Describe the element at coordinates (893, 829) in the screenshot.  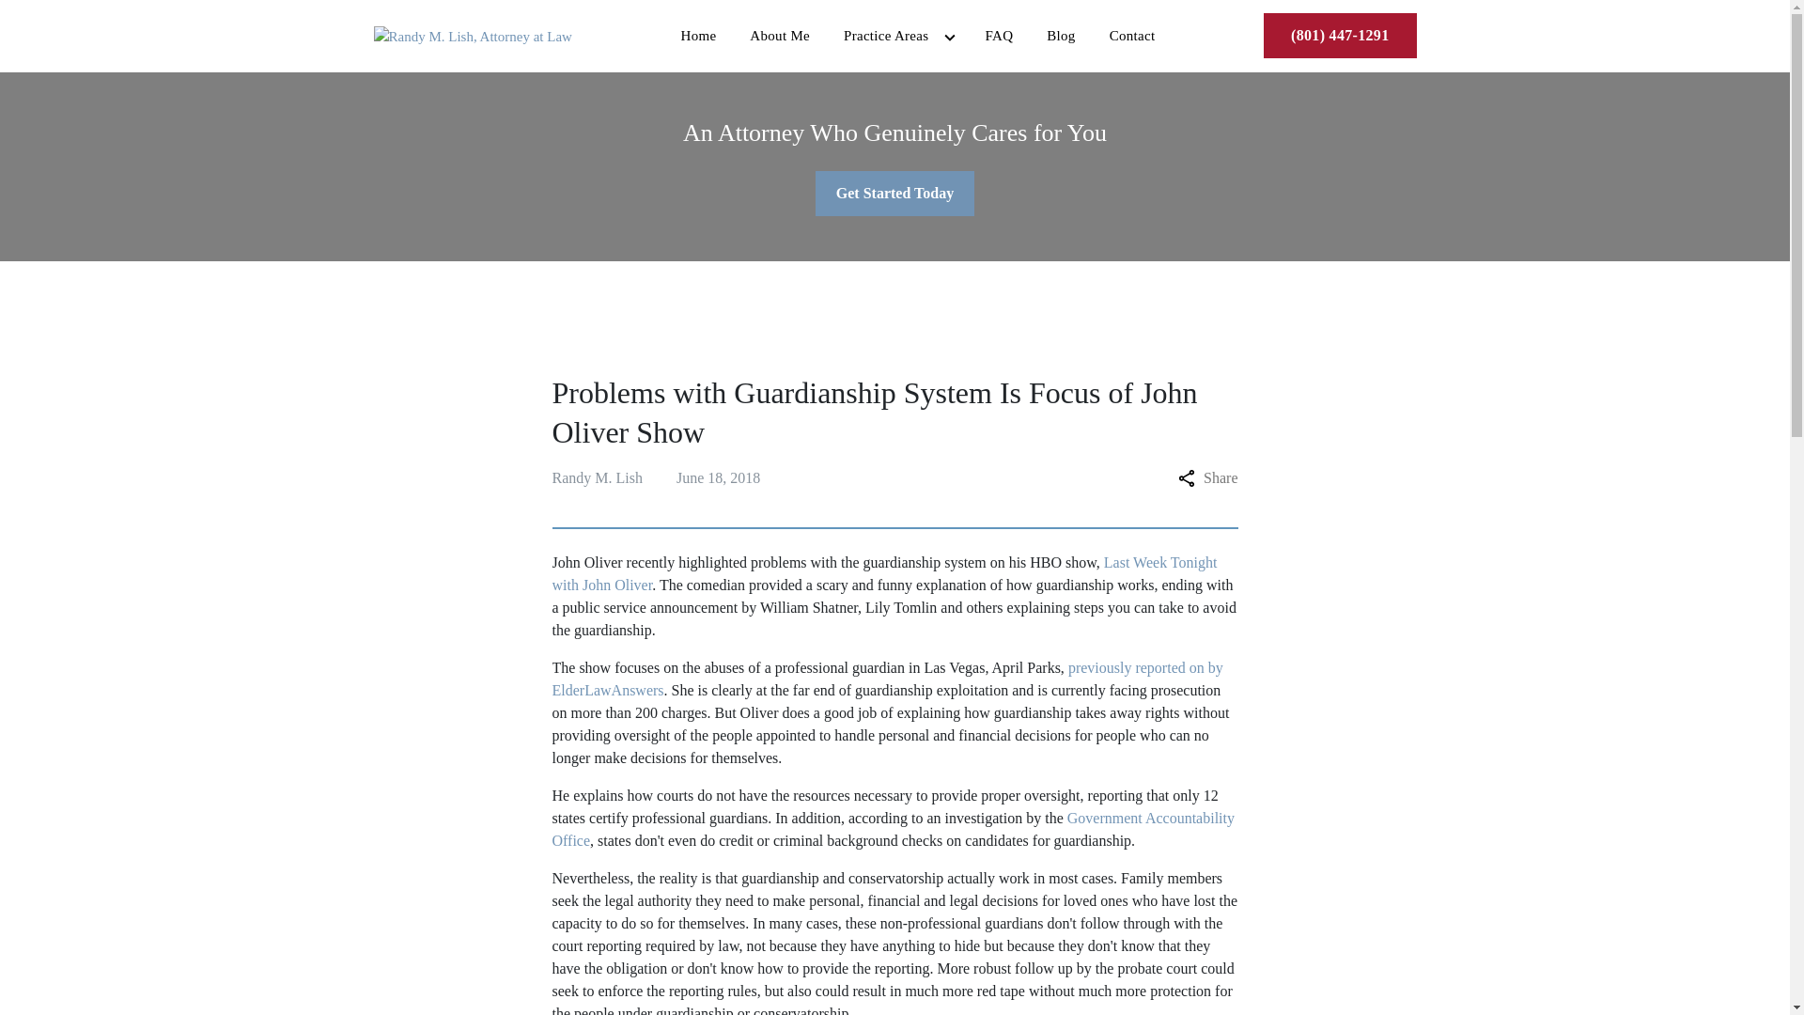
I see `Government Accountability Office` at that location.